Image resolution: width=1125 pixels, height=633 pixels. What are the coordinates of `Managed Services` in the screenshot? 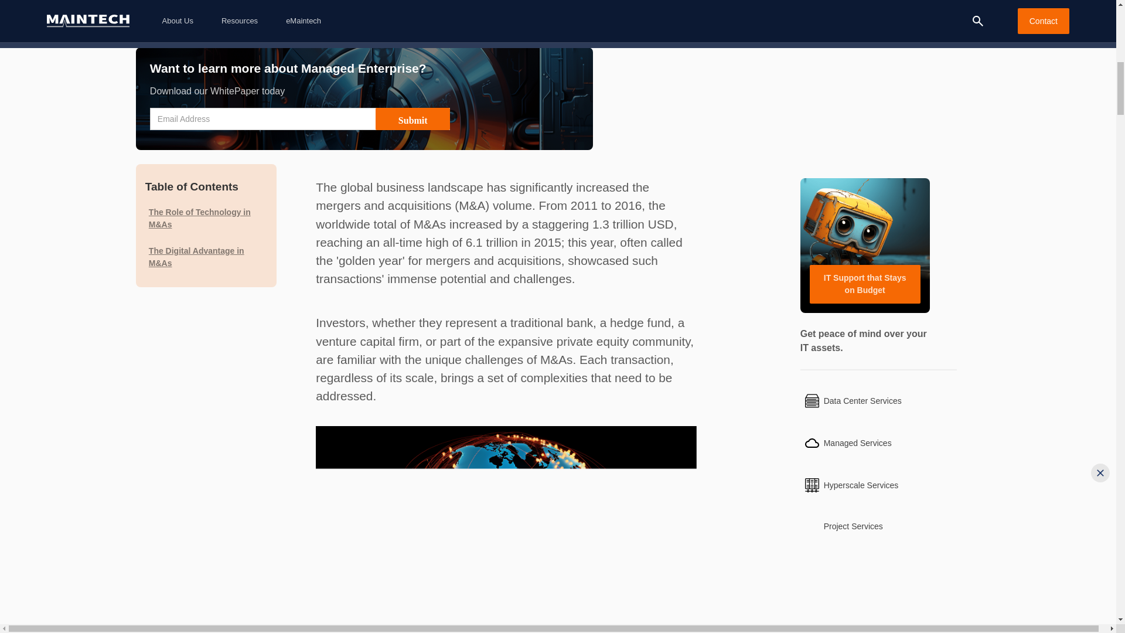 It's located at (878, 443).